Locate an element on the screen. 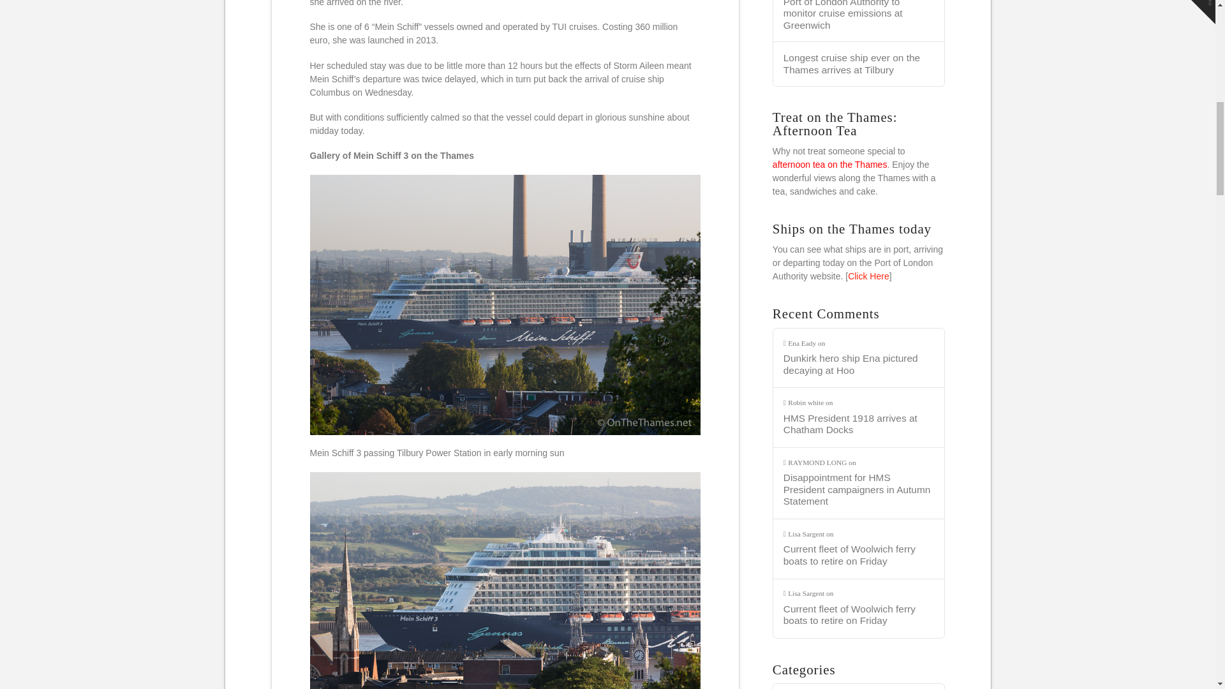 Image resolution: width=1225 pixels, height=689 pixels. Click Here is located at coordinates (868, 276).